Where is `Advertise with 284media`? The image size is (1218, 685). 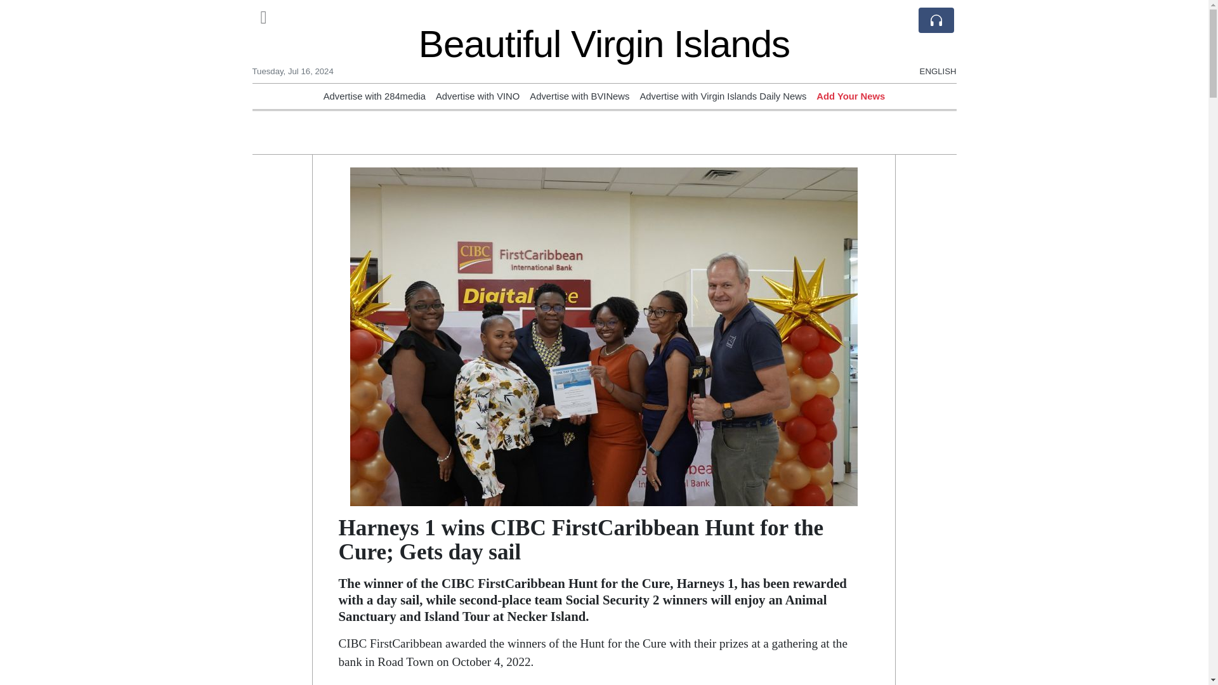 Advertise with 284media is located at coordinates (374, 96).